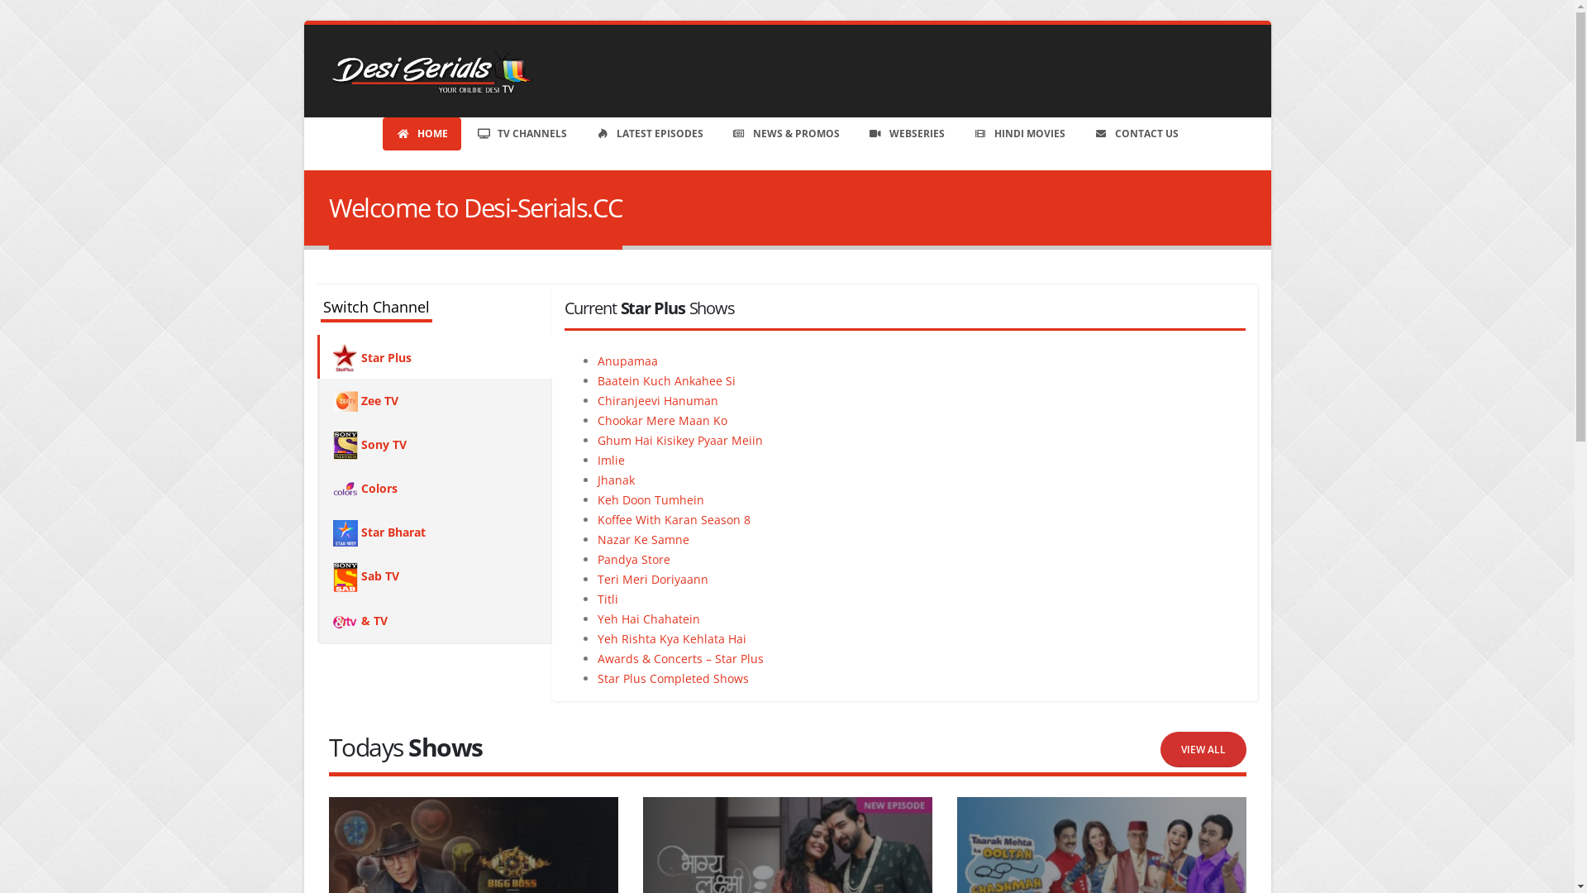 The height and width of the screenshot is (893, 1587). Describe the element at coordinates (607, 599) in the screenshot. I see `Titli` at that location.